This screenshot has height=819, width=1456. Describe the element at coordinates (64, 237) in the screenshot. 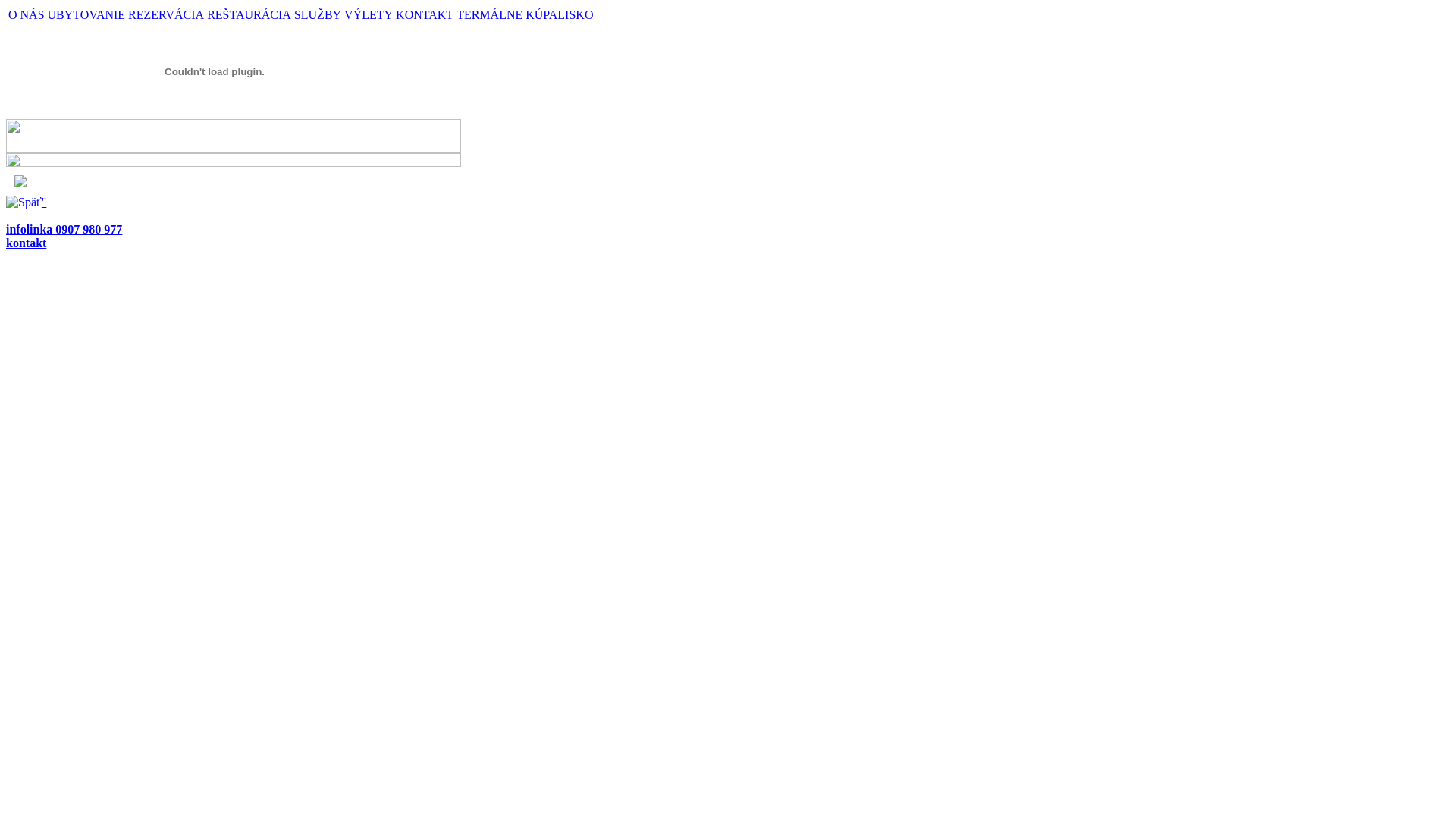

I see `infolinka 0907 980 977
kontakt` at that location.